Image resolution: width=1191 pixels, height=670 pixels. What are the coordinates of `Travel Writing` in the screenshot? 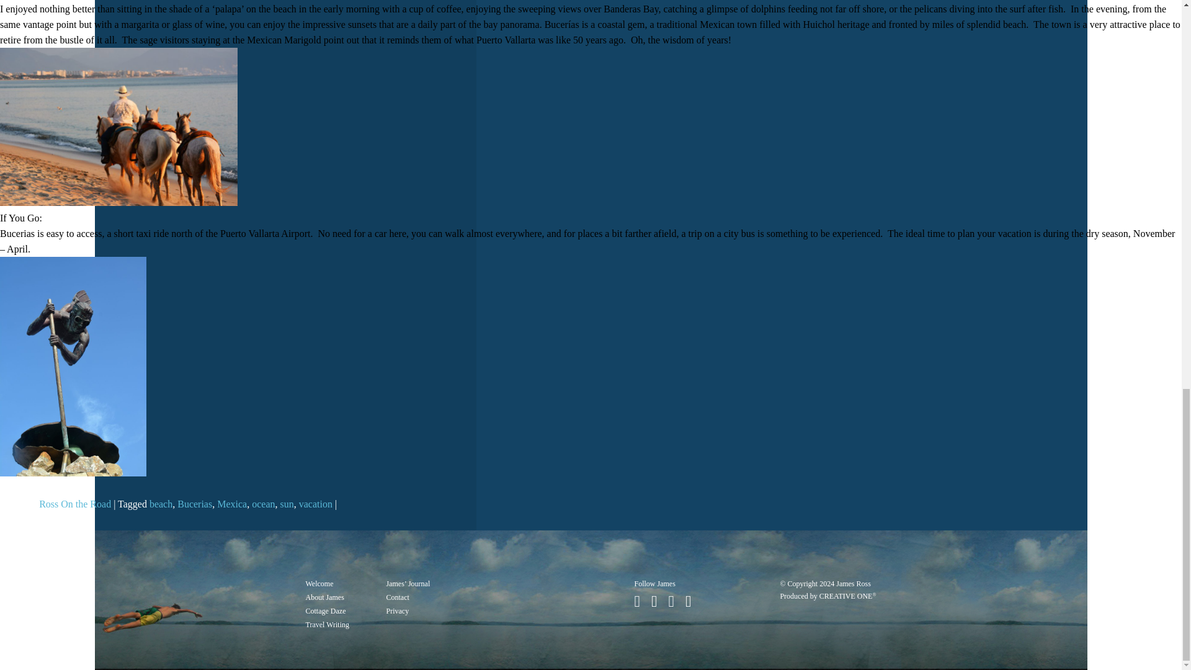 It's located at (326, 625).